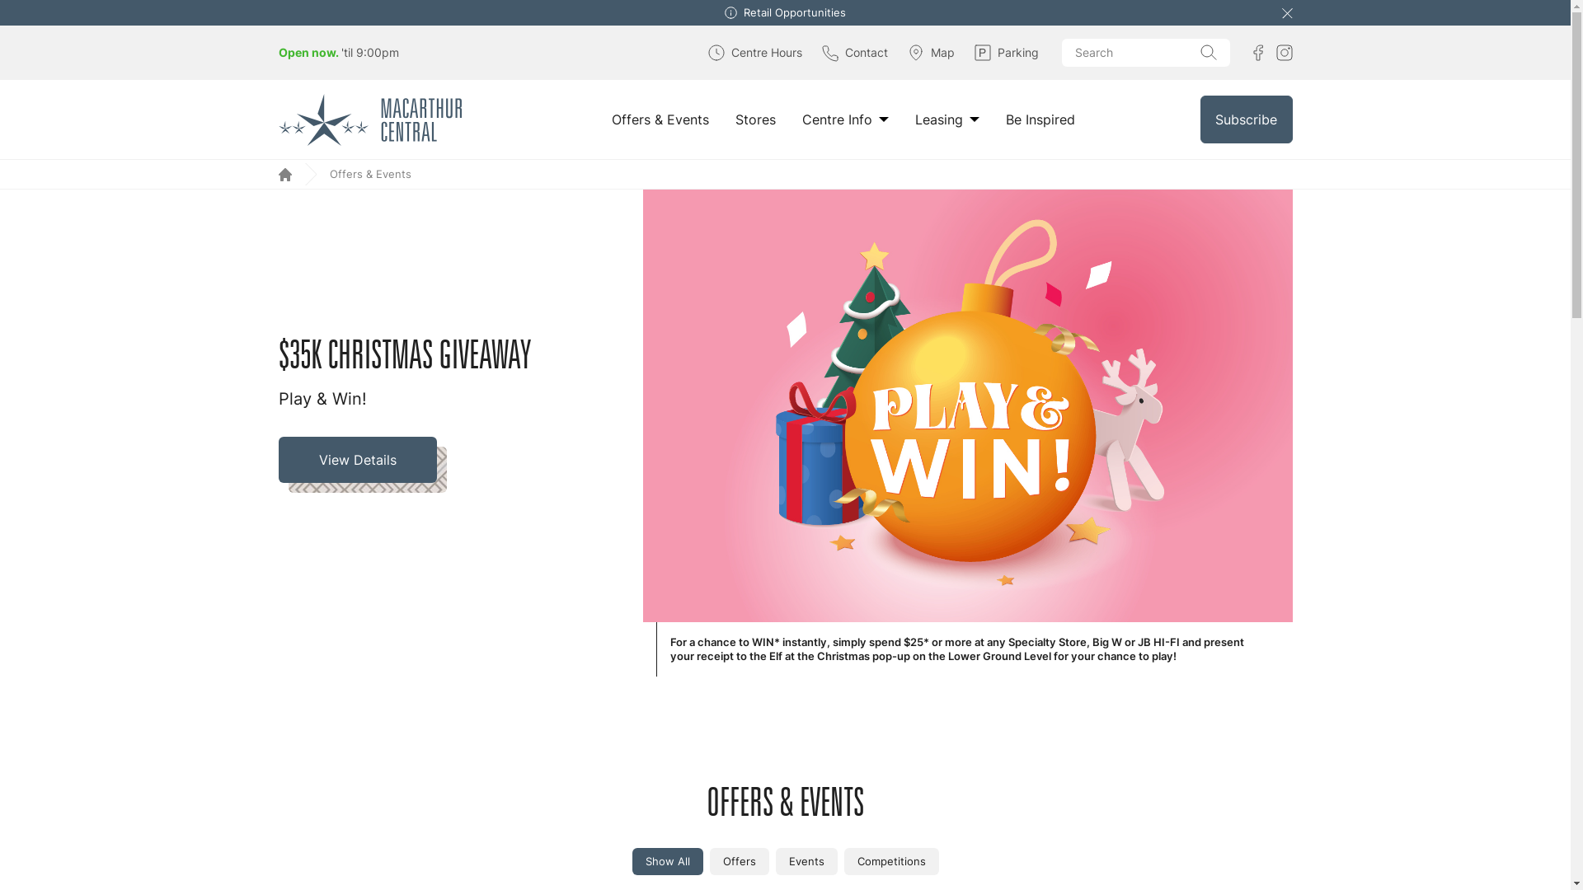 The width and height of the screenshot is (1583, 890). What do you see at coordinates (947, 119) in the screenshot?
I see `Leasing` at bounding box center [947, 119].